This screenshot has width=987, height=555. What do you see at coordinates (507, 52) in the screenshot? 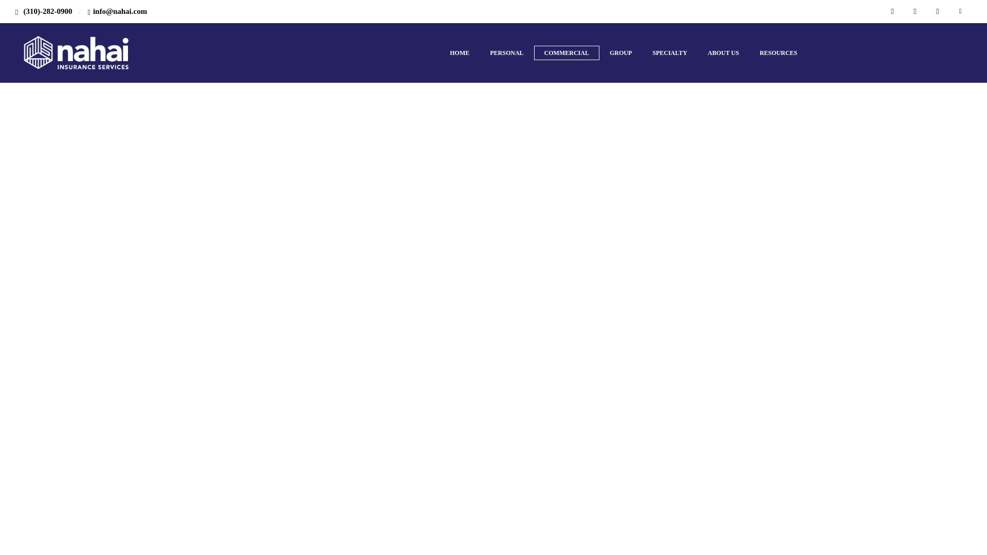
I see `PERSONAL` at bounding box center [507, 52].